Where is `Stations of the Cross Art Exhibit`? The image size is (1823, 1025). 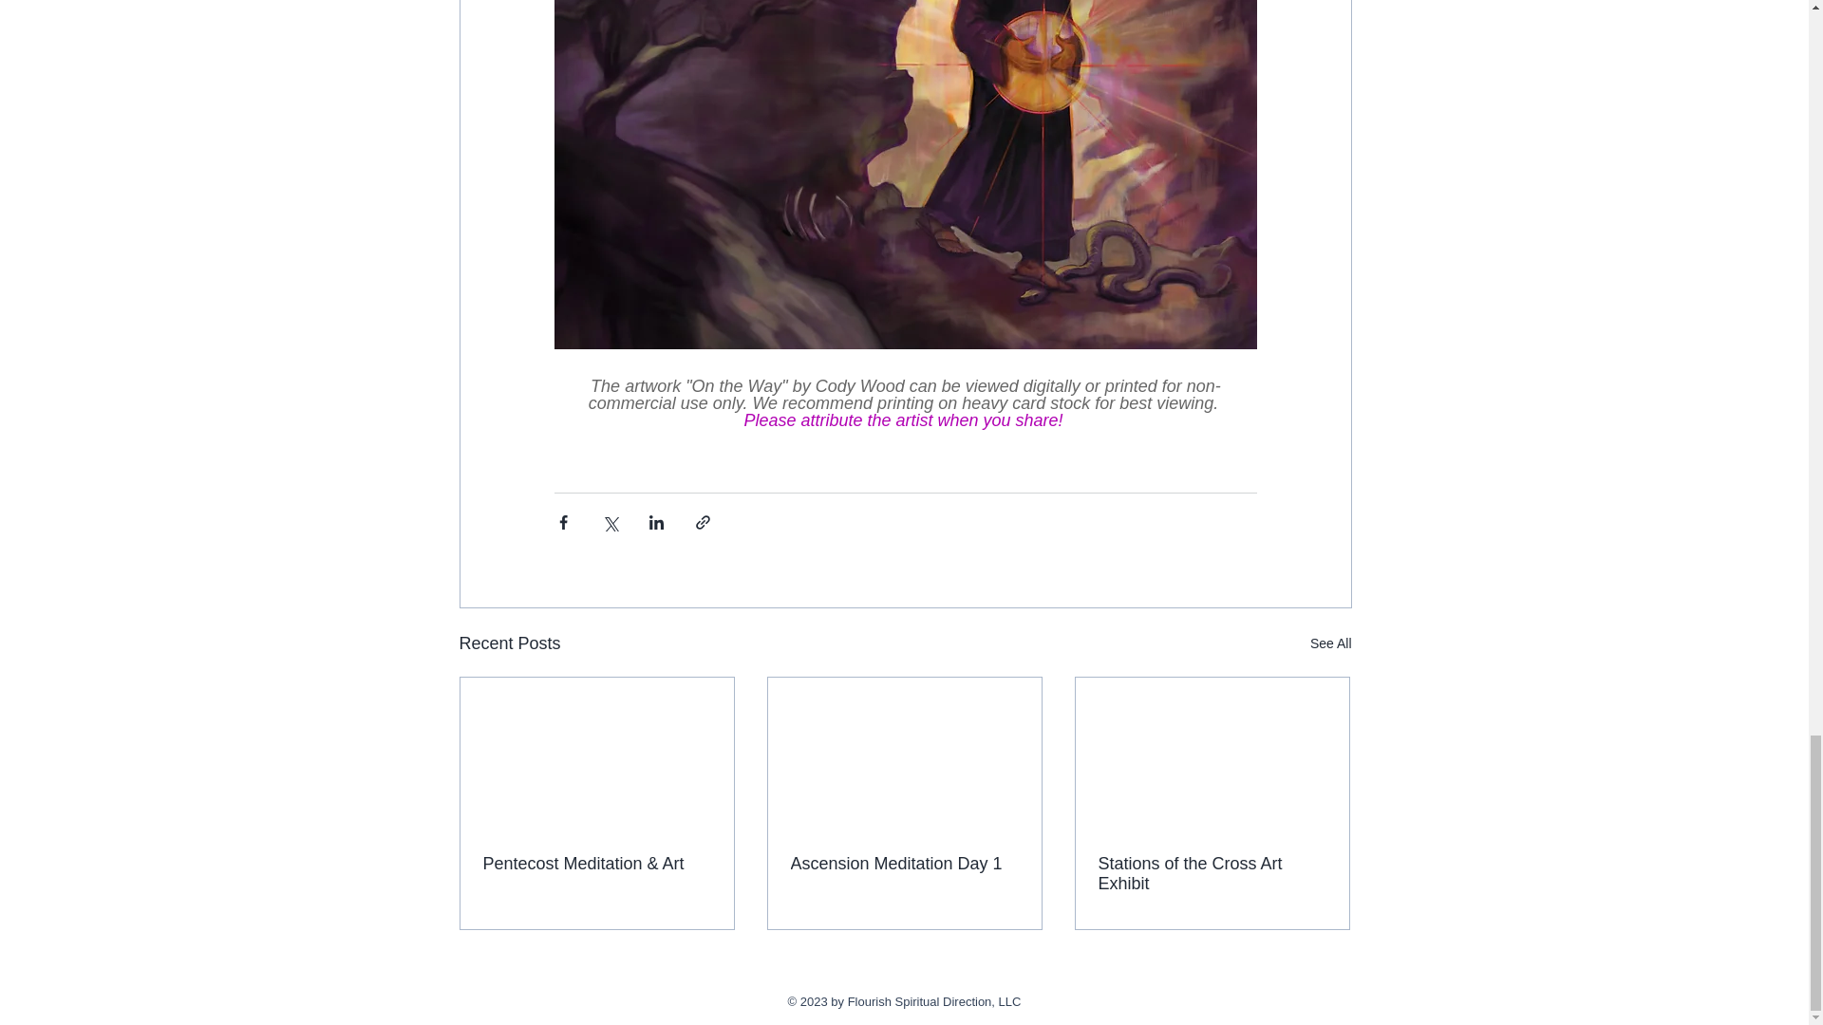
Stations of the Cross Art Exhibit is located at coordinates (1211, 873).